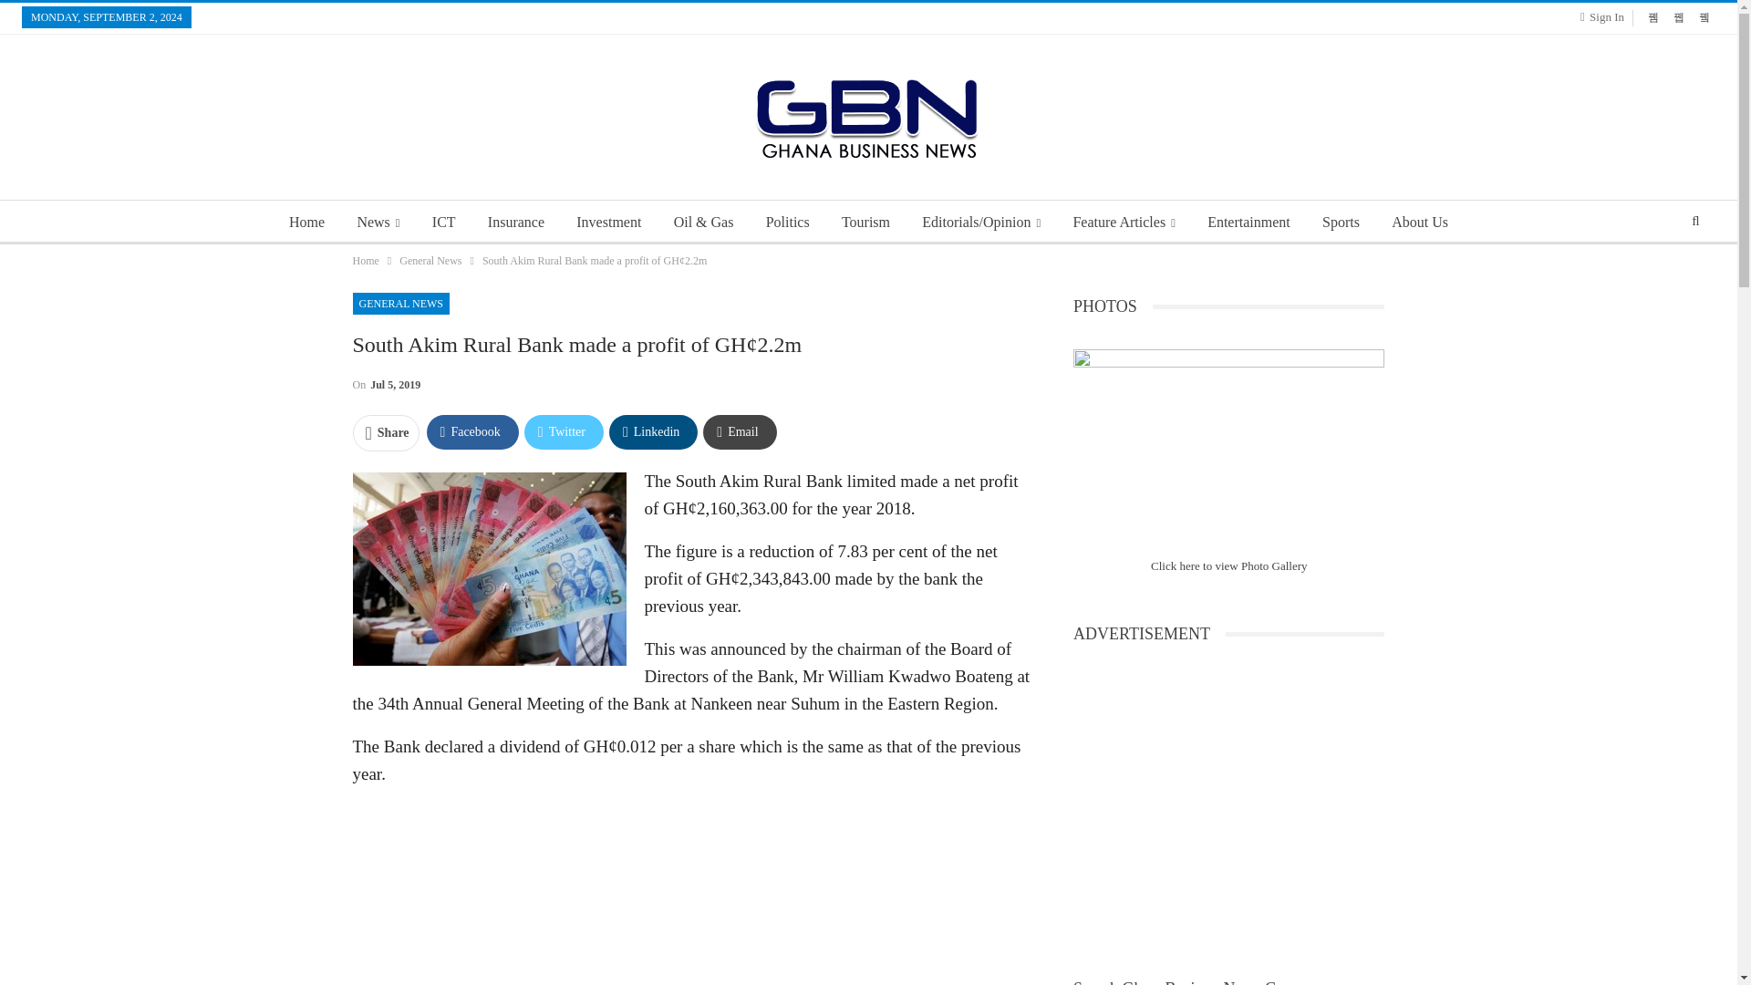 This screenshot has height=985, width=1751. What do you see at coordinates (865, 223) in the screenshot?
I see `Tourism` at bounding box center [865, 223].